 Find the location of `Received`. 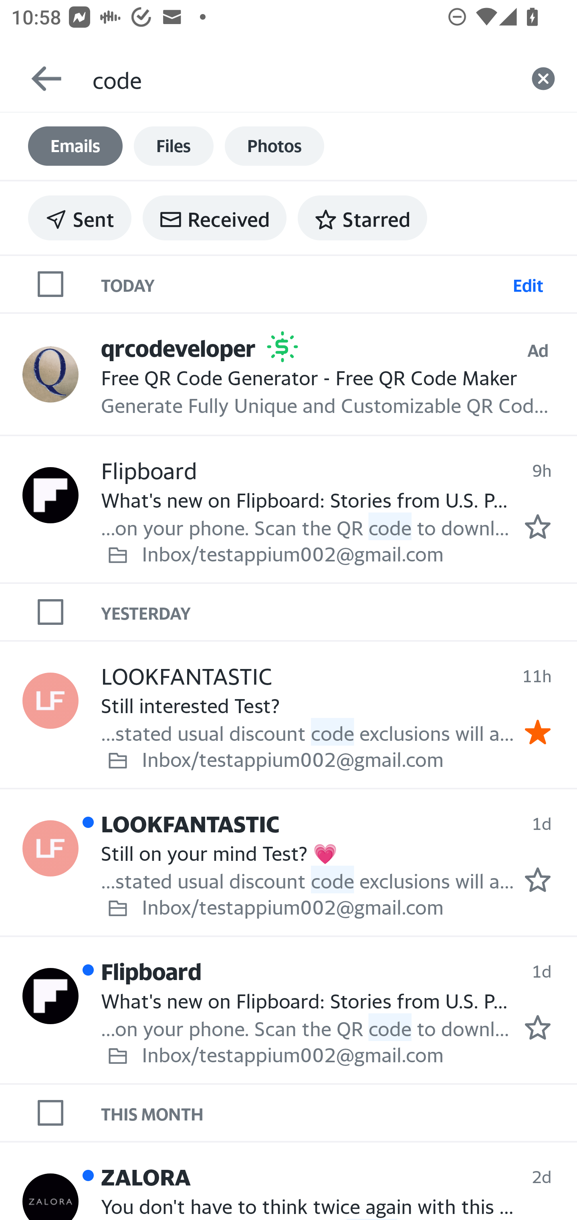

Received is located at coordinates (214, 218).